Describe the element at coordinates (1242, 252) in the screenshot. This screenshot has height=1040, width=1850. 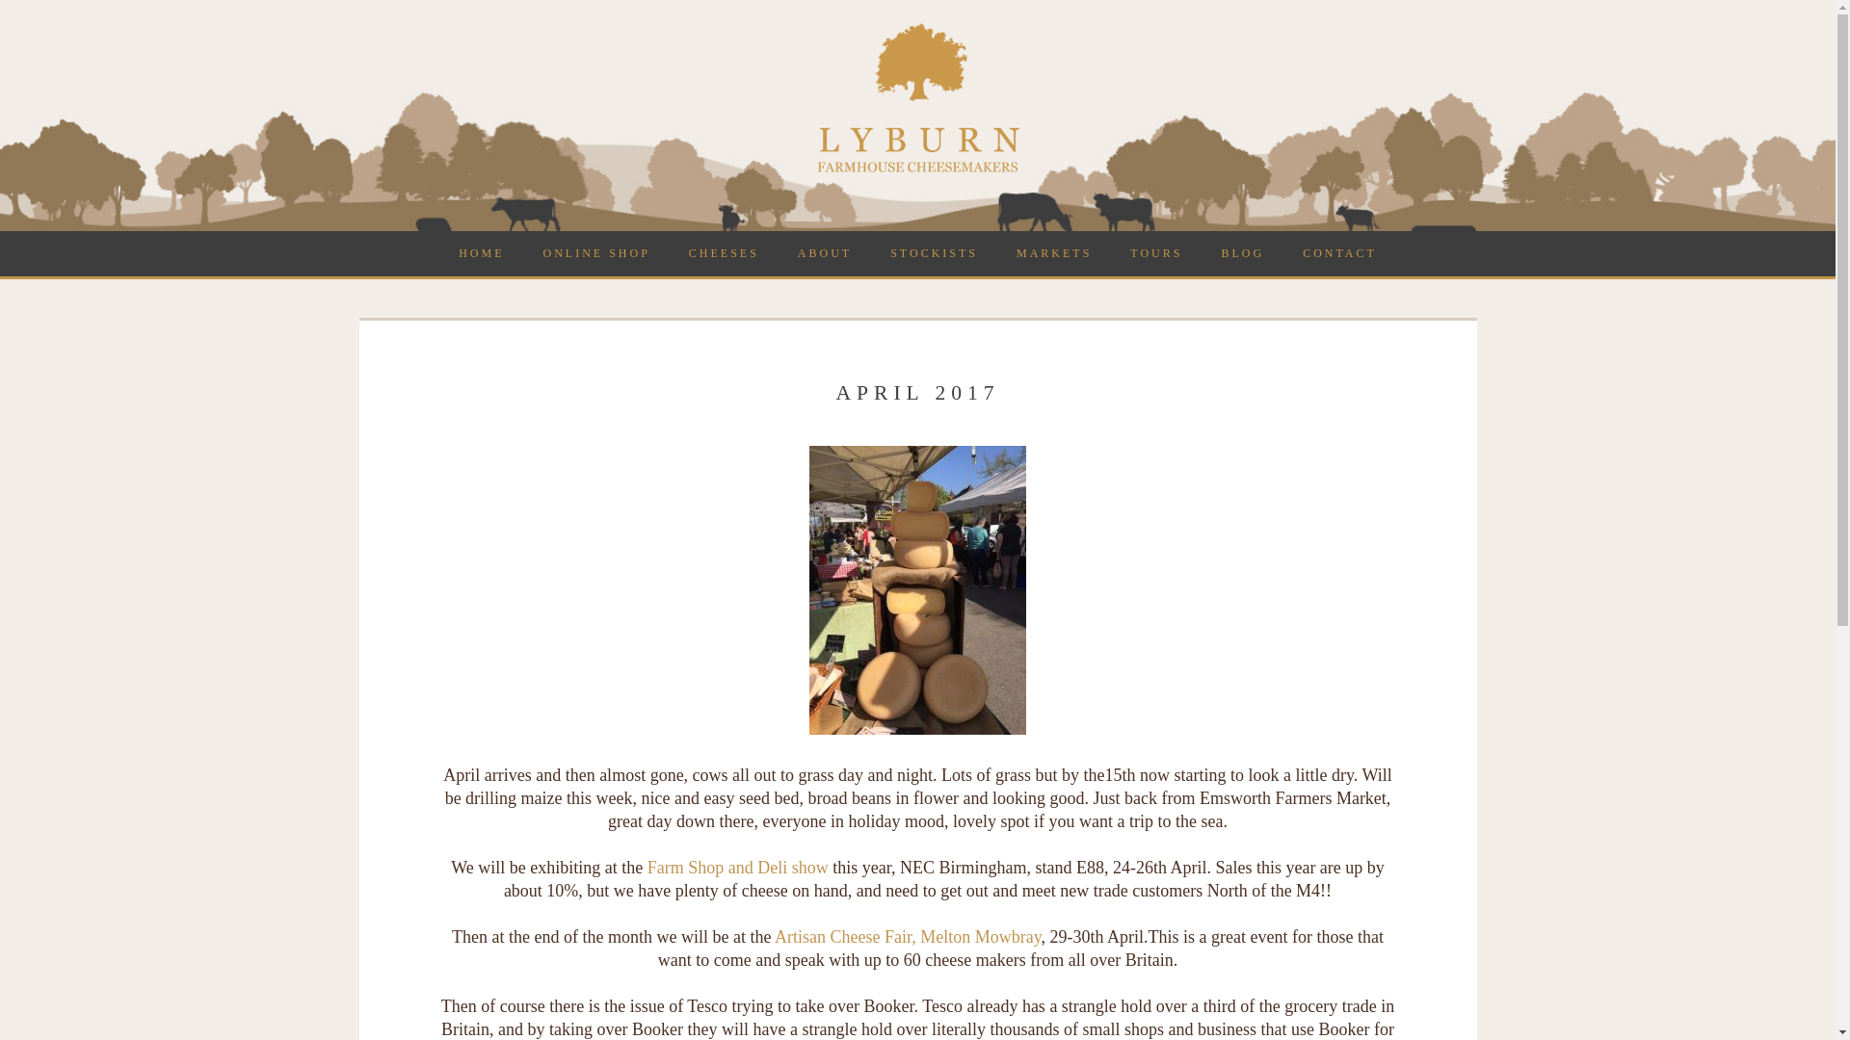
I see `BLOG` at that location.